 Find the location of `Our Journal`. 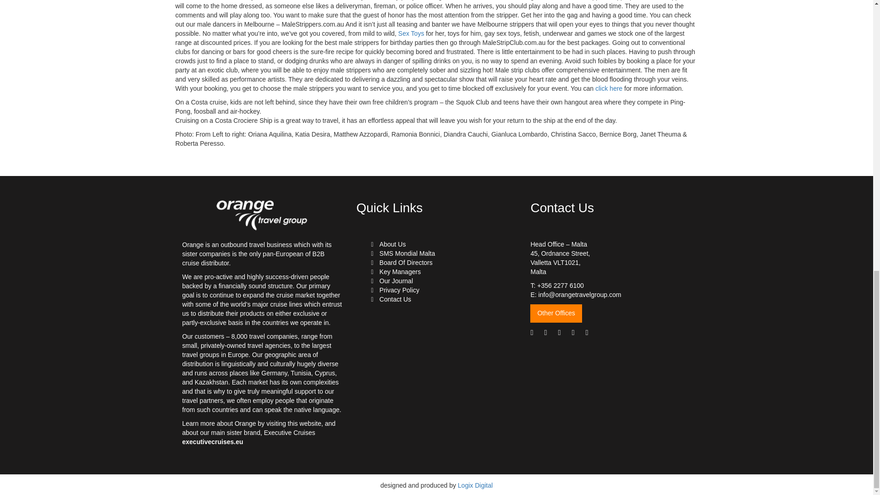

Our Journal is located at coordinates (396, 280).